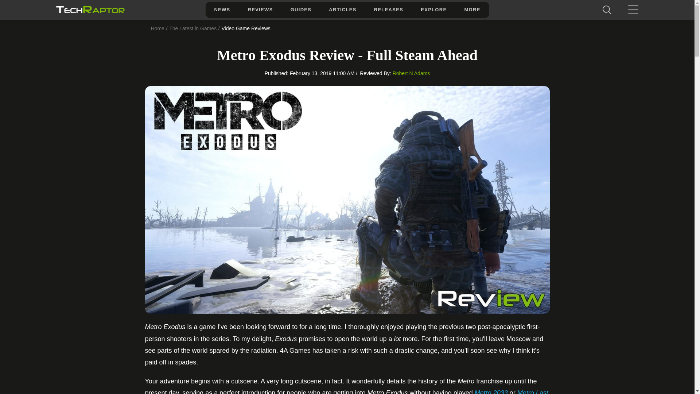 This screenshot has height=394, width=700. Describe the element at coordinates (90, 9) in the screenshot. I see `TechRaptor Home` at that location.